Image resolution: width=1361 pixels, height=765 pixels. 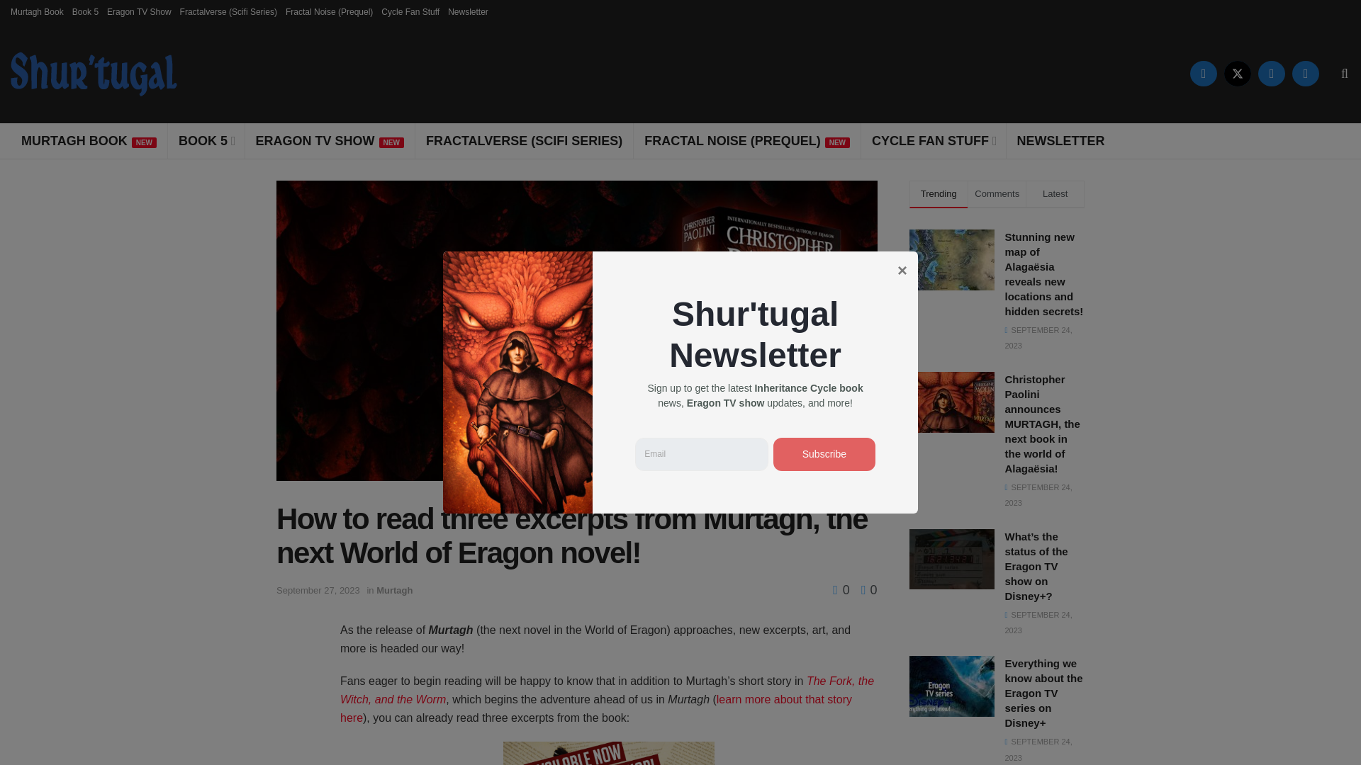 I want to click on Newsletter, so click(x=468, y=11).